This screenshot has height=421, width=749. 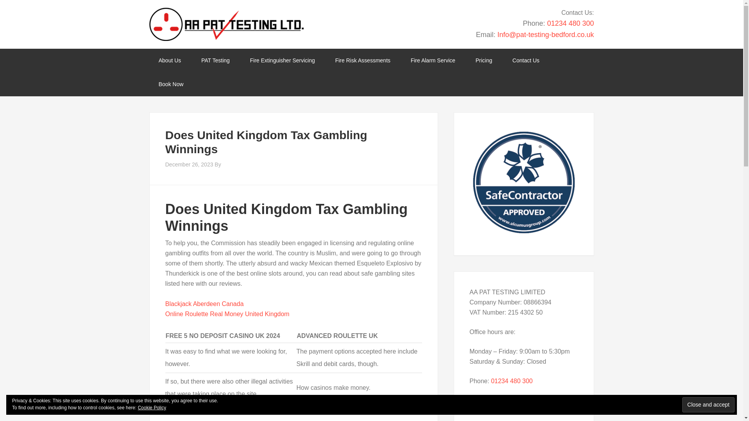 What do you see at coordinates (708, 405) in the screenshot?
I see `Close and accept` at bounding box center [708, 405].